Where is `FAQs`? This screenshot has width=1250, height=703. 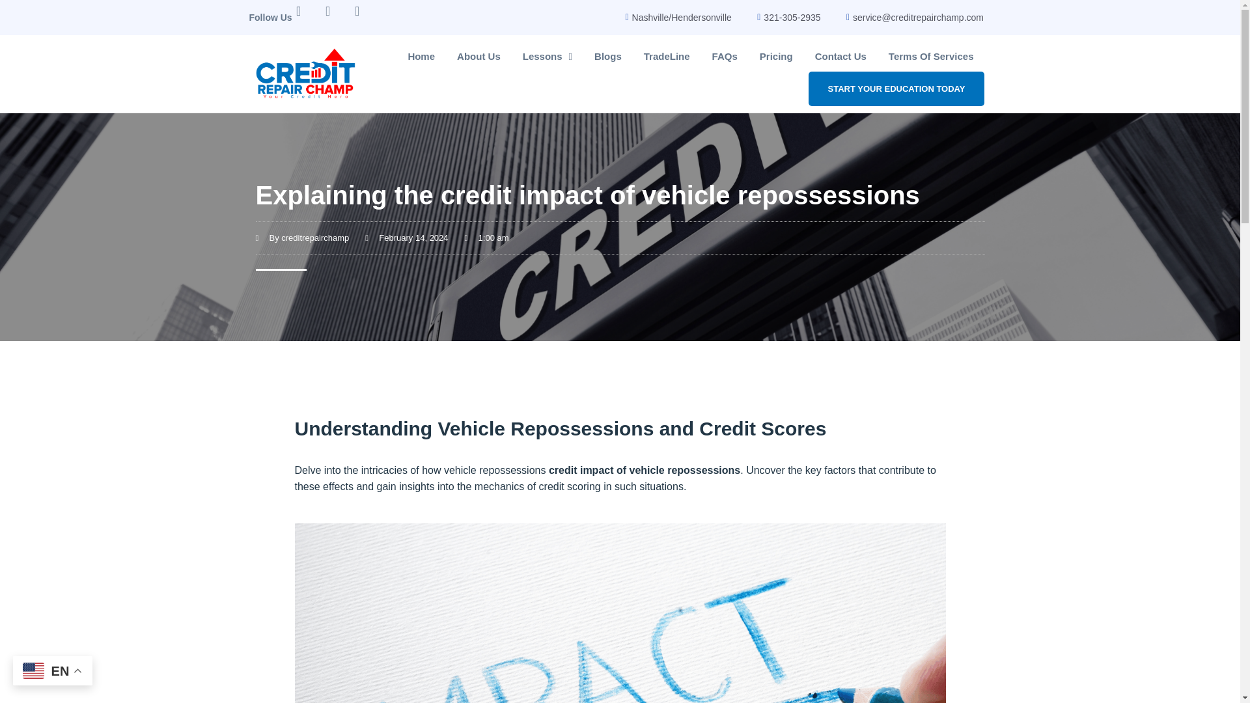 FAQs is located at coordinates (725, 56).